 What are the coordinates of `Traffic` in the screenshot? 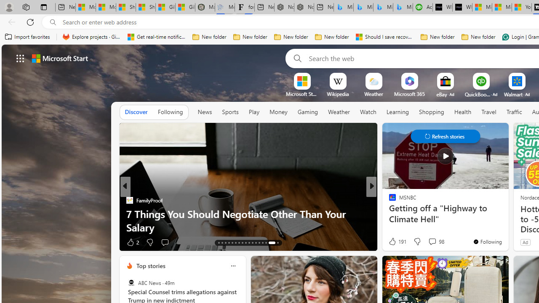 It's located at (514, 112).